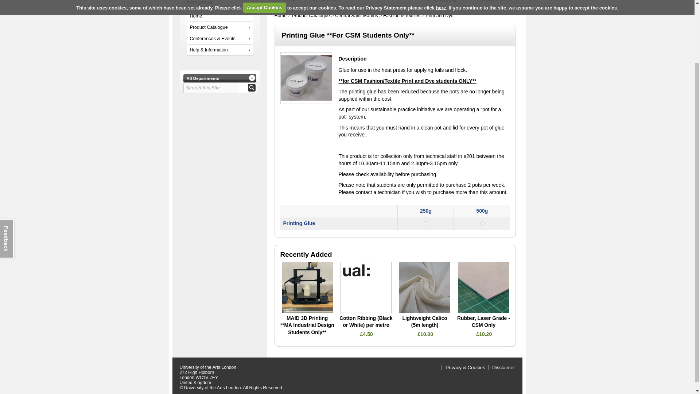 The image size is (700, 394). Describe the element at coordinates (211, 88) in the screenshot. I see `Search this Site` at that location.